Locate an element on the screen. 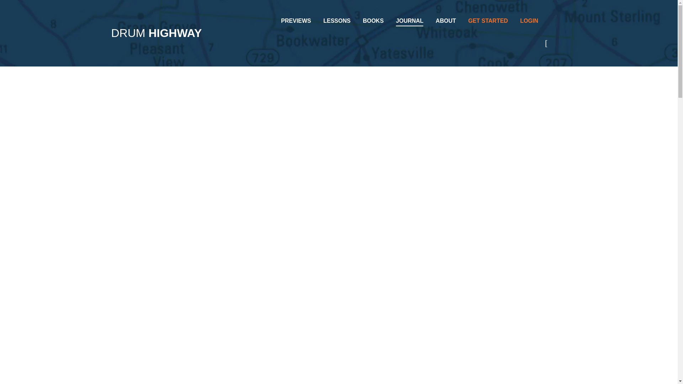 The width and height of the screenshot is (683, 384). GET STARTED is located at coordinates (488, 21).